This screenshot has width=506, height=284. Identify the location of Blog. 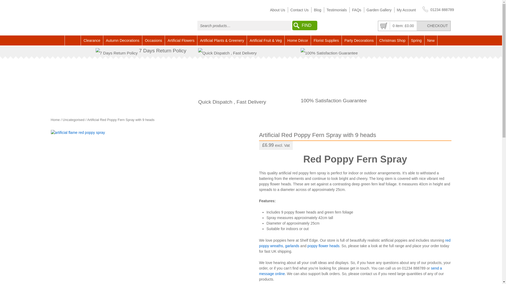
(317, 10).